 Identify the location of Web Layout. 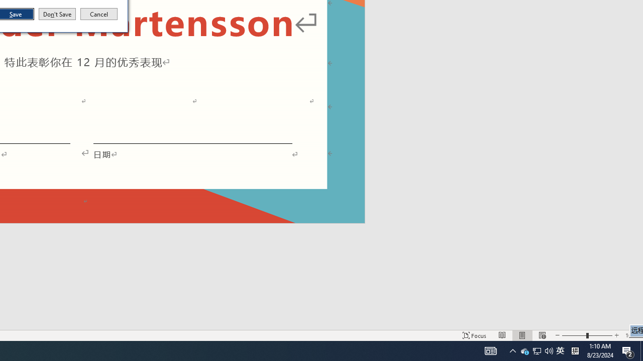
(99, 14).